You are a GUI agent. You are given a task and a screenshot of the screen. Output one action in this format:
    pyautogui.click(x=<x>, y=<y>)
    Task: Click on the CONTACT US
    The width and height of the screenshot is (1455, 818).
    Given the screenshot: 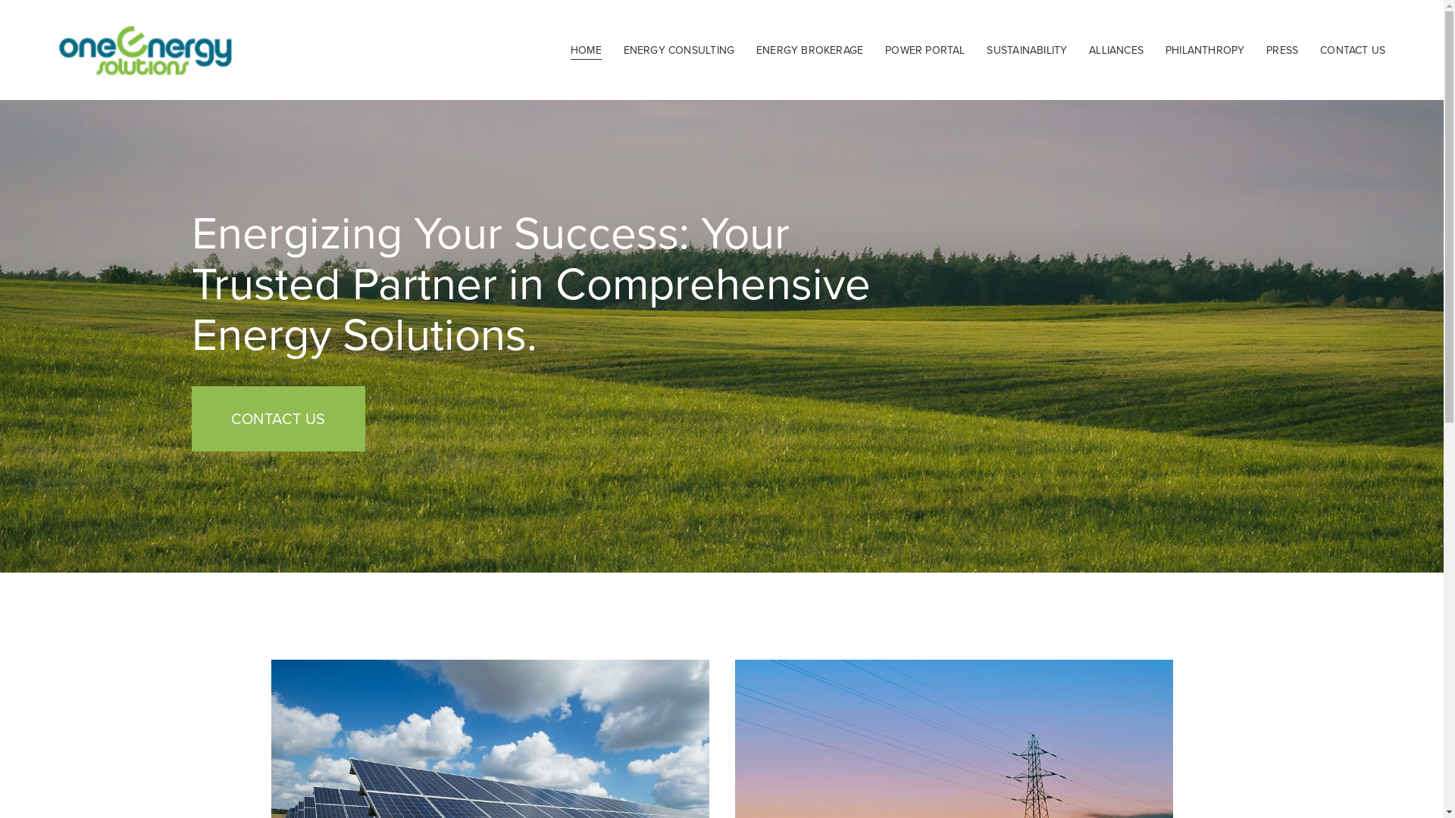 What is the action you would take?
    pyautogui.click(x=1353, y=50)
    